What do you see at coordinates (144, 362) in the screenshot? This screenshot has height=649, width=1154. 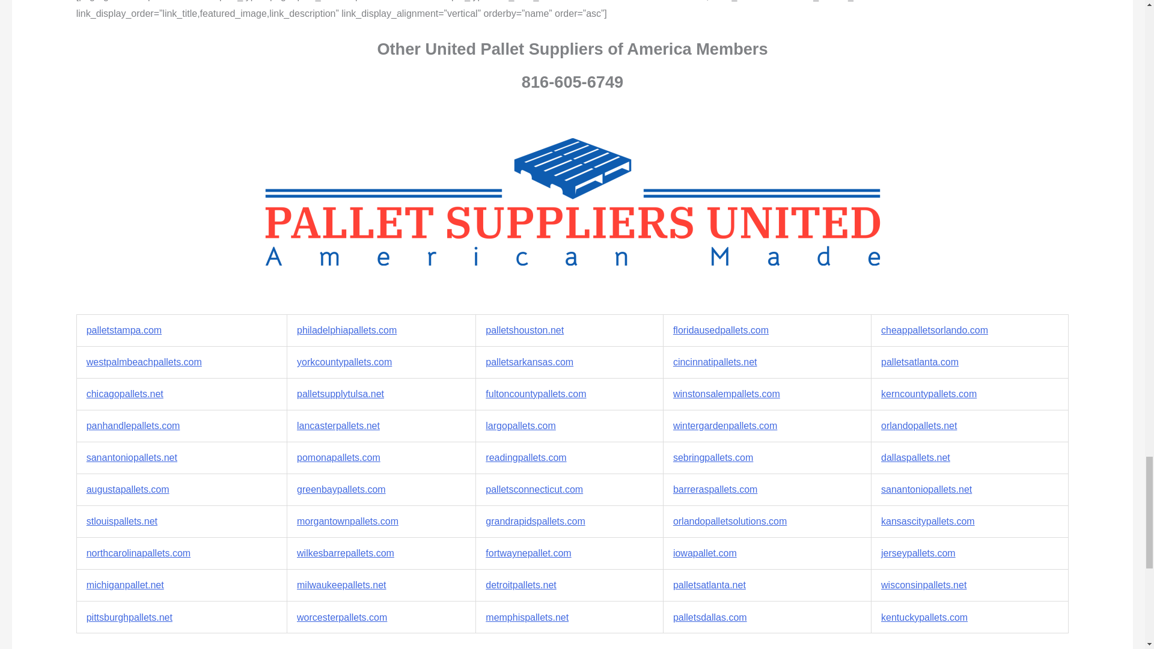 I see `westpalmbeachpallets.com` at bounding box center [144, 362].